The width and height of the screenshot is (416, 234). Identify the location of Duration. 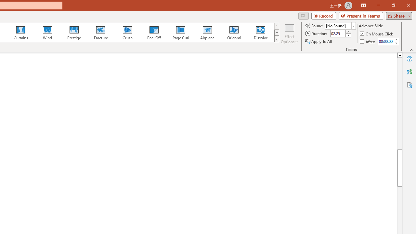
(338, 34).